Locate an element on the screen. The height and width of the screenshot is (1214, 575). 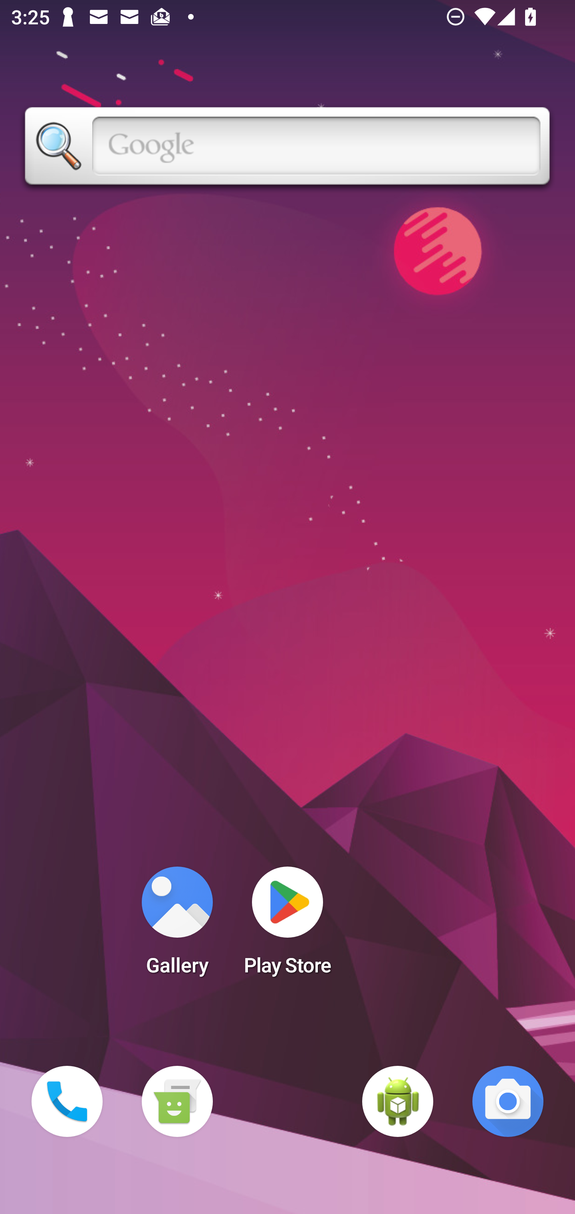
WebView Browser Tester is located at coordinates (398, 1101).